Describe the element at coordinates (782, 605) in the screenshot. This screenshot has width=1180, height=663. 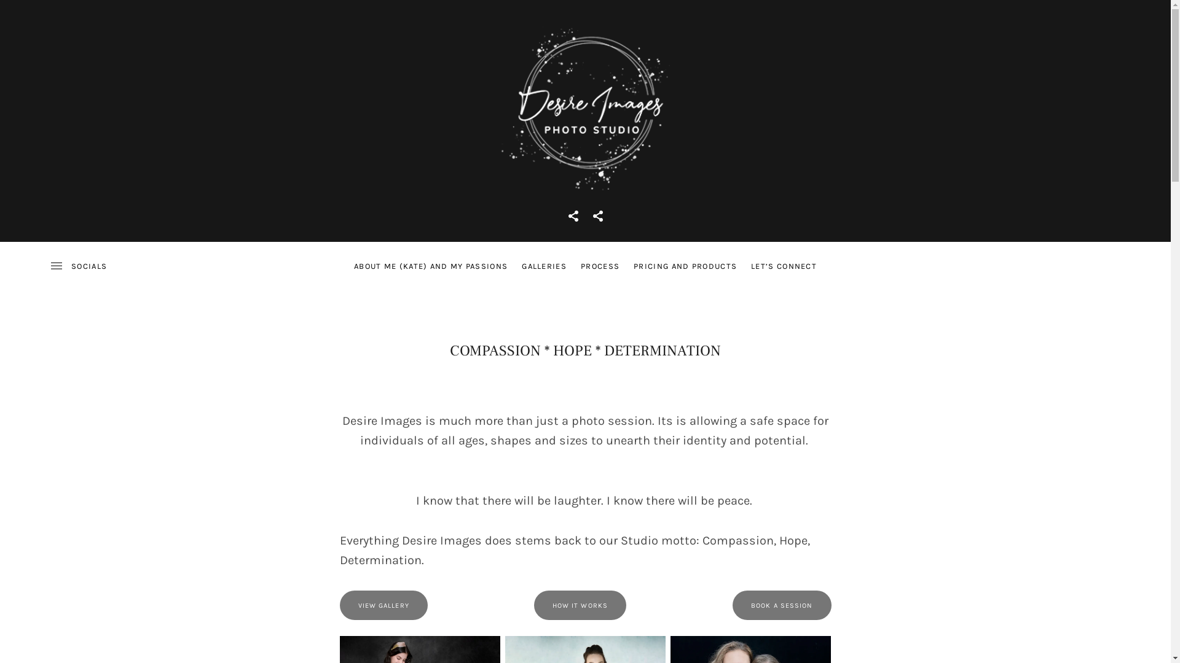
I see `BOOK A SESSION` at that location.